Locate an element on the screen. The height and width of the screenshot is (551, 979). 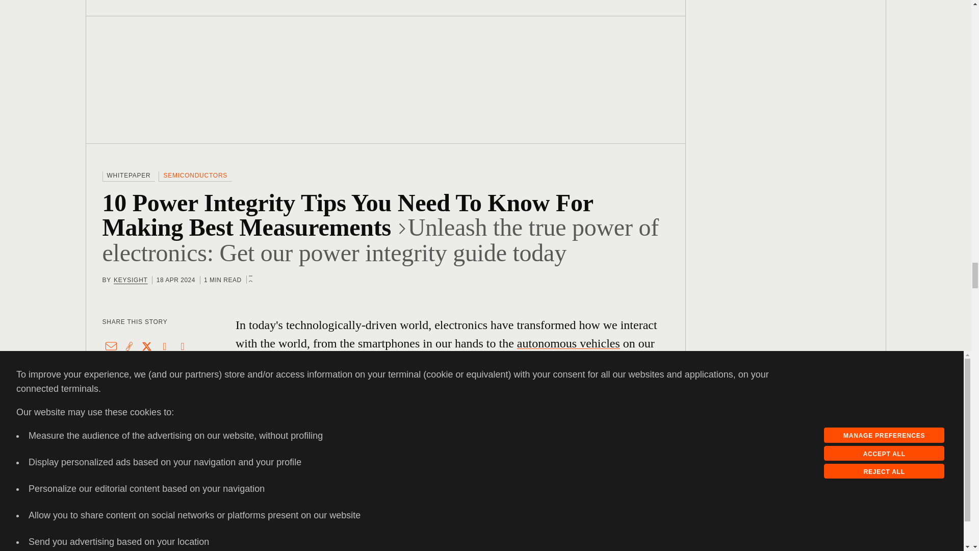
Copy this link to clipboard is located at coordinates (129, 346).